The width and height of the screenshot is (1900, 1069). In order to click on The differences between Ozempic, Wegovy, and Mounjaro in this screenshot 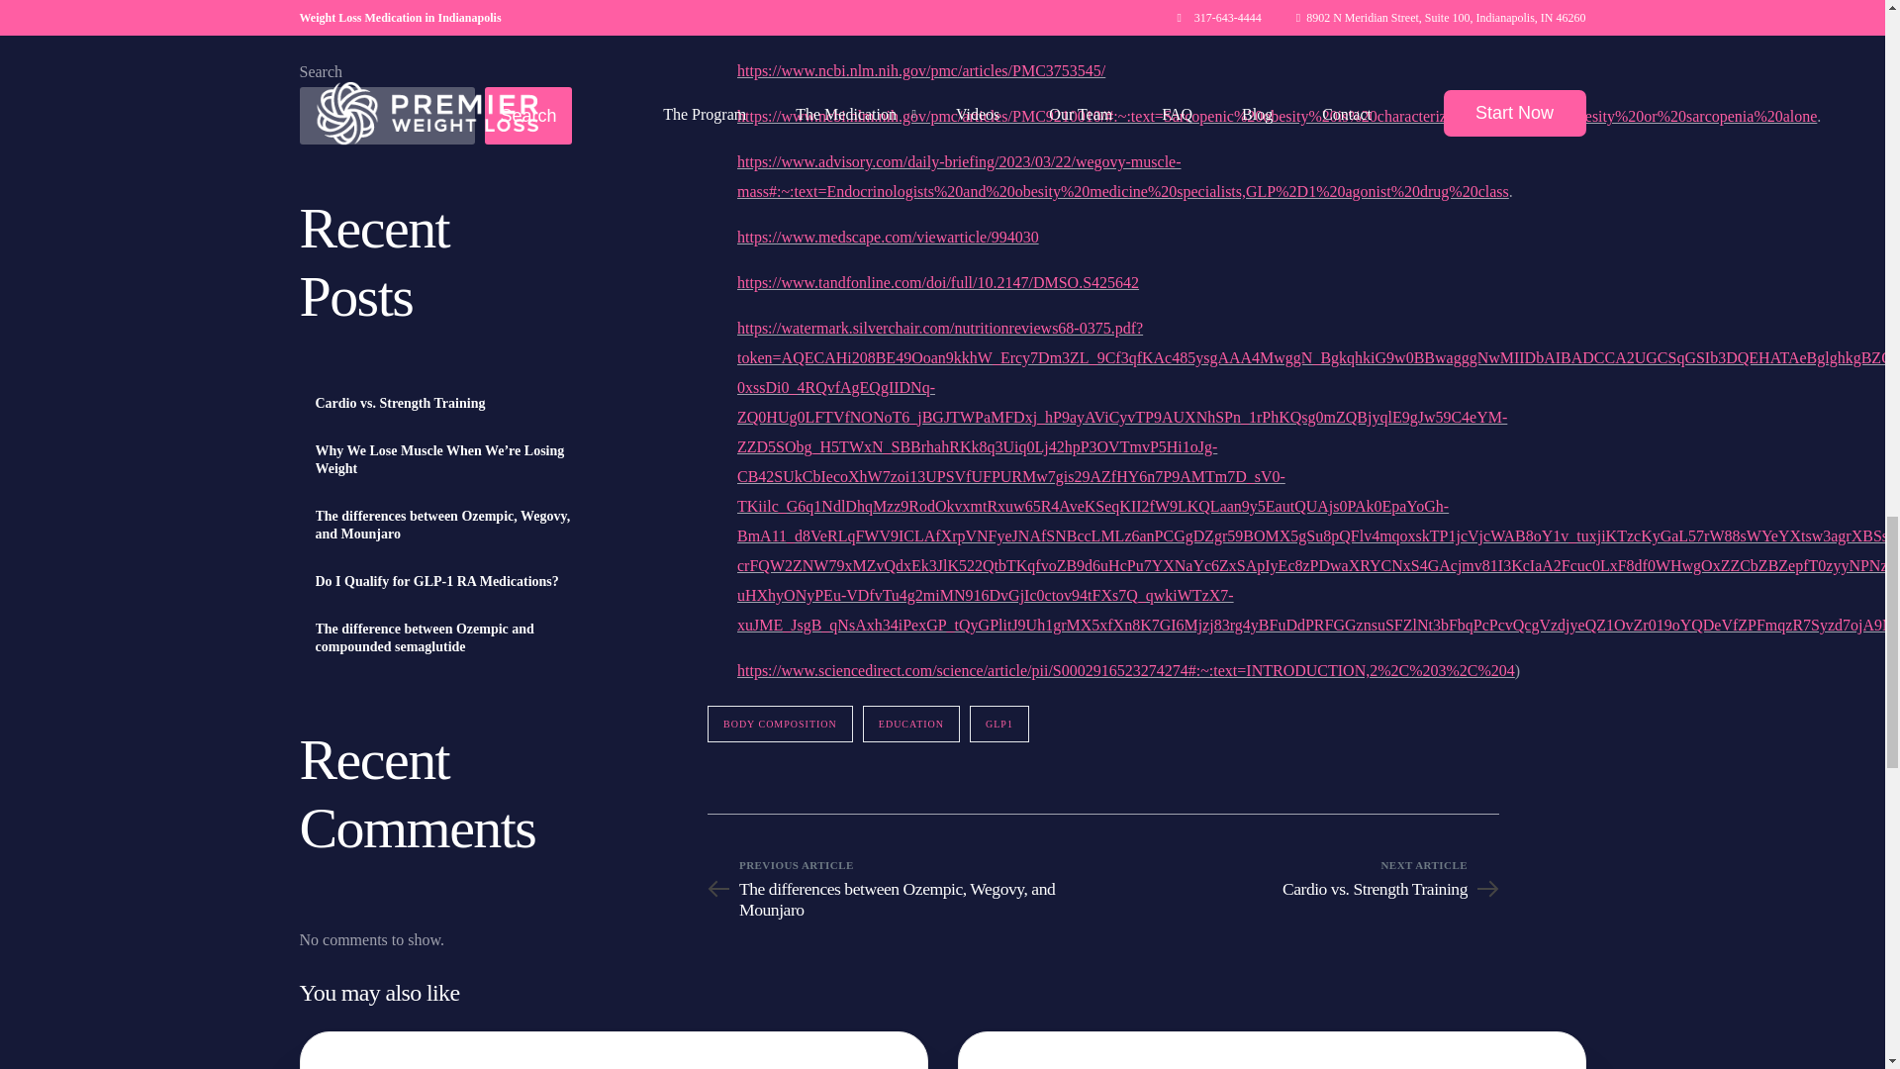, I will do `click(904, 899)`.